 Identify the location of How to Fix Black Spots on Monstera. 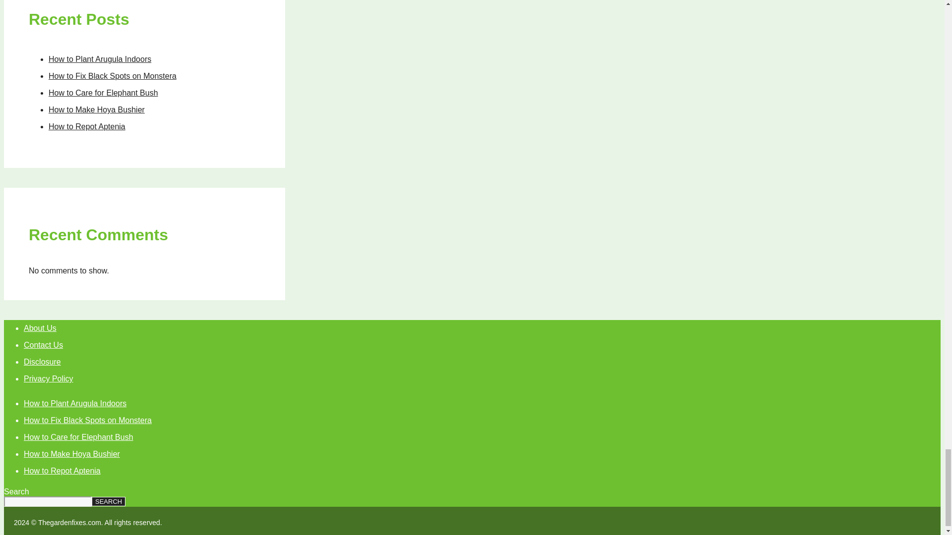
(87, 420).